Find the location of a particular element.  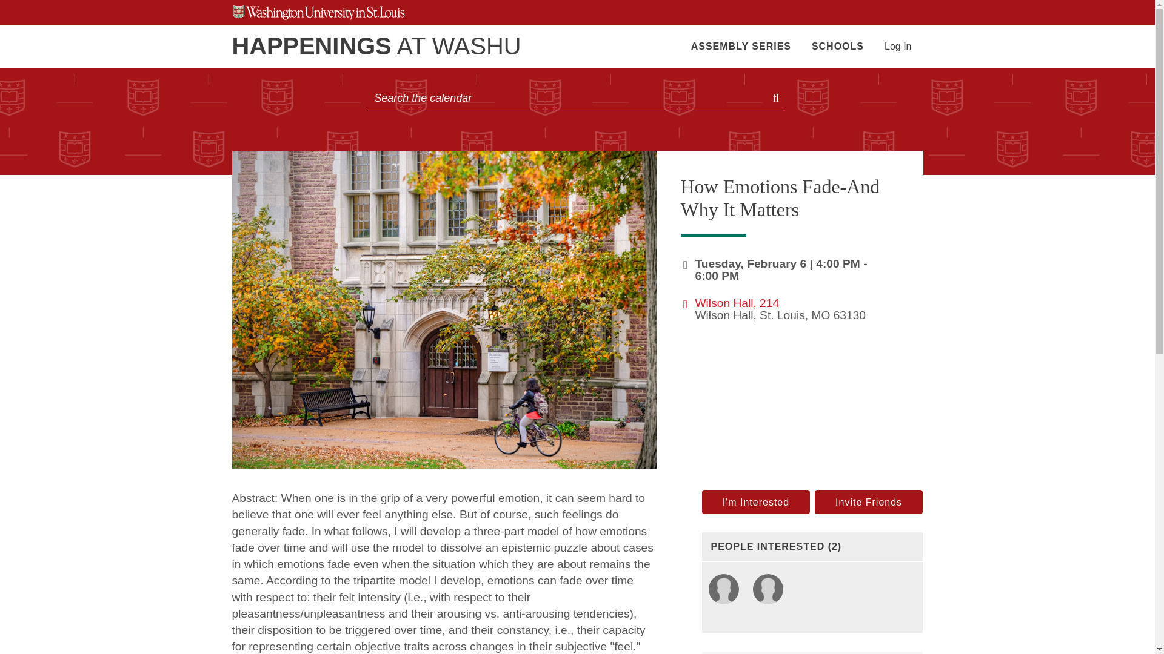

HAPPENINGS AT WASHU is located at coordinates (376, 46).